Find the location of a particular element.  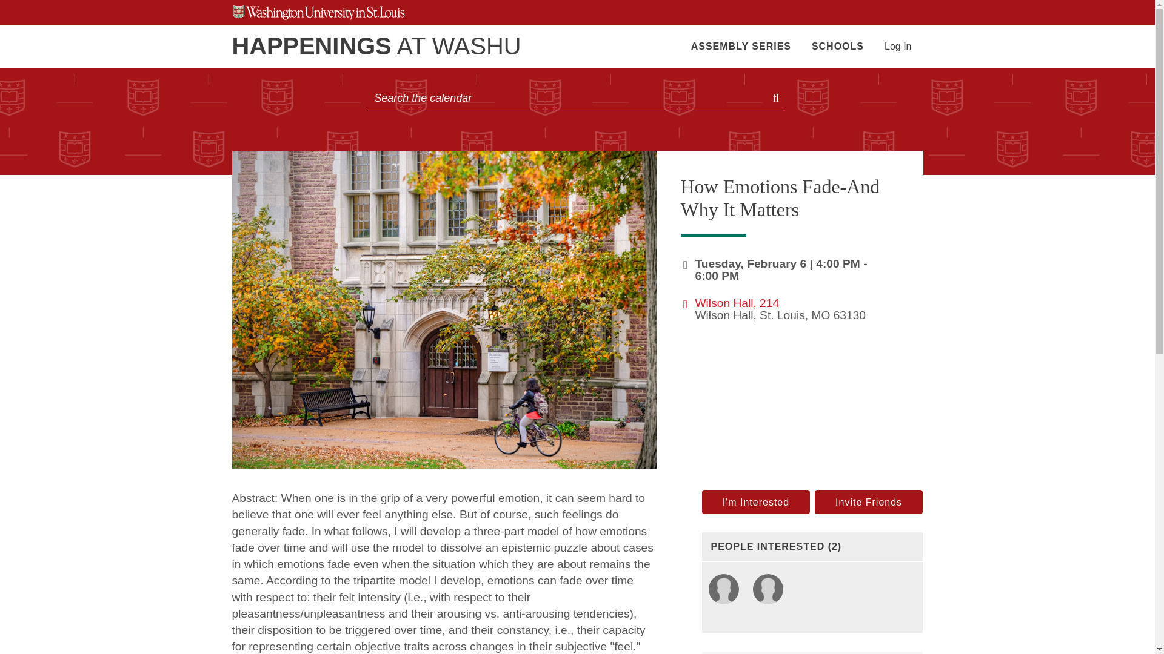

HAPPENINGS AT WASHU is located at coordinates (376, 46).